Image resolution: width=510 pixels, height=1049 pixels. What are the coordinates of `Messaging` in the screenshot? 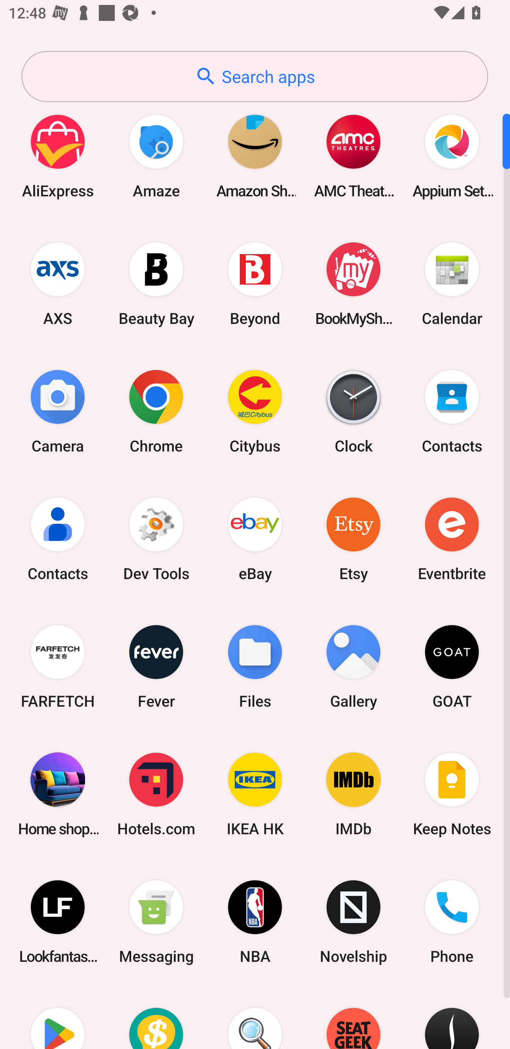 It's located at (156, 922).